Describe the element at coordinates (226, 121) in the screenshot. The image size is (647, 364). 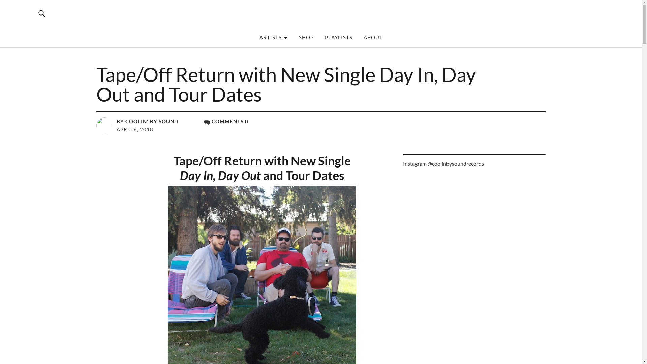
I see `COMMENTS 0` at that location.